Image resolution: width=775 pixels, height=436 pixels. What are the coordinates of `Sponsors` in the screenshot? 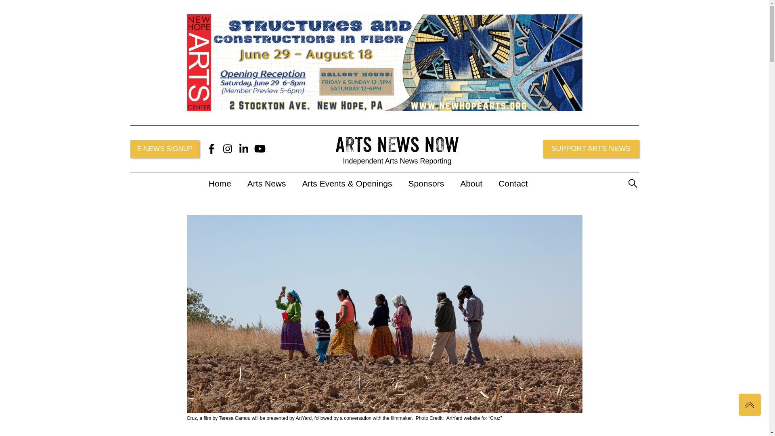 It's located at (425, 183).